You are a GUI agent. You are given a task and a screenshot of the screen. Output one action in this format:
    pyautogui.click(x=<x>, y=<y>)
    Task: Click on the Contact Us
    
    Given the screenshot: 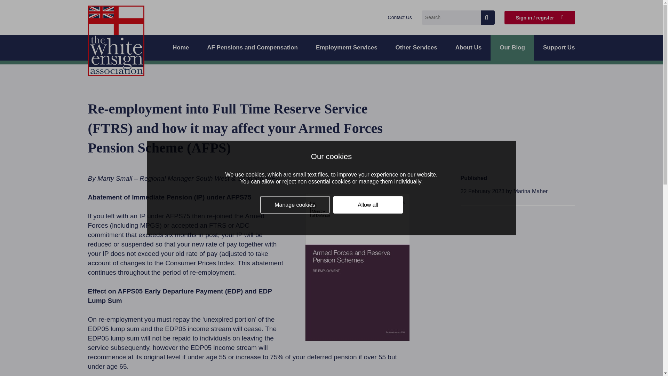 What is the action you would take?
    pyautogui.click(x=400, y=17)
    